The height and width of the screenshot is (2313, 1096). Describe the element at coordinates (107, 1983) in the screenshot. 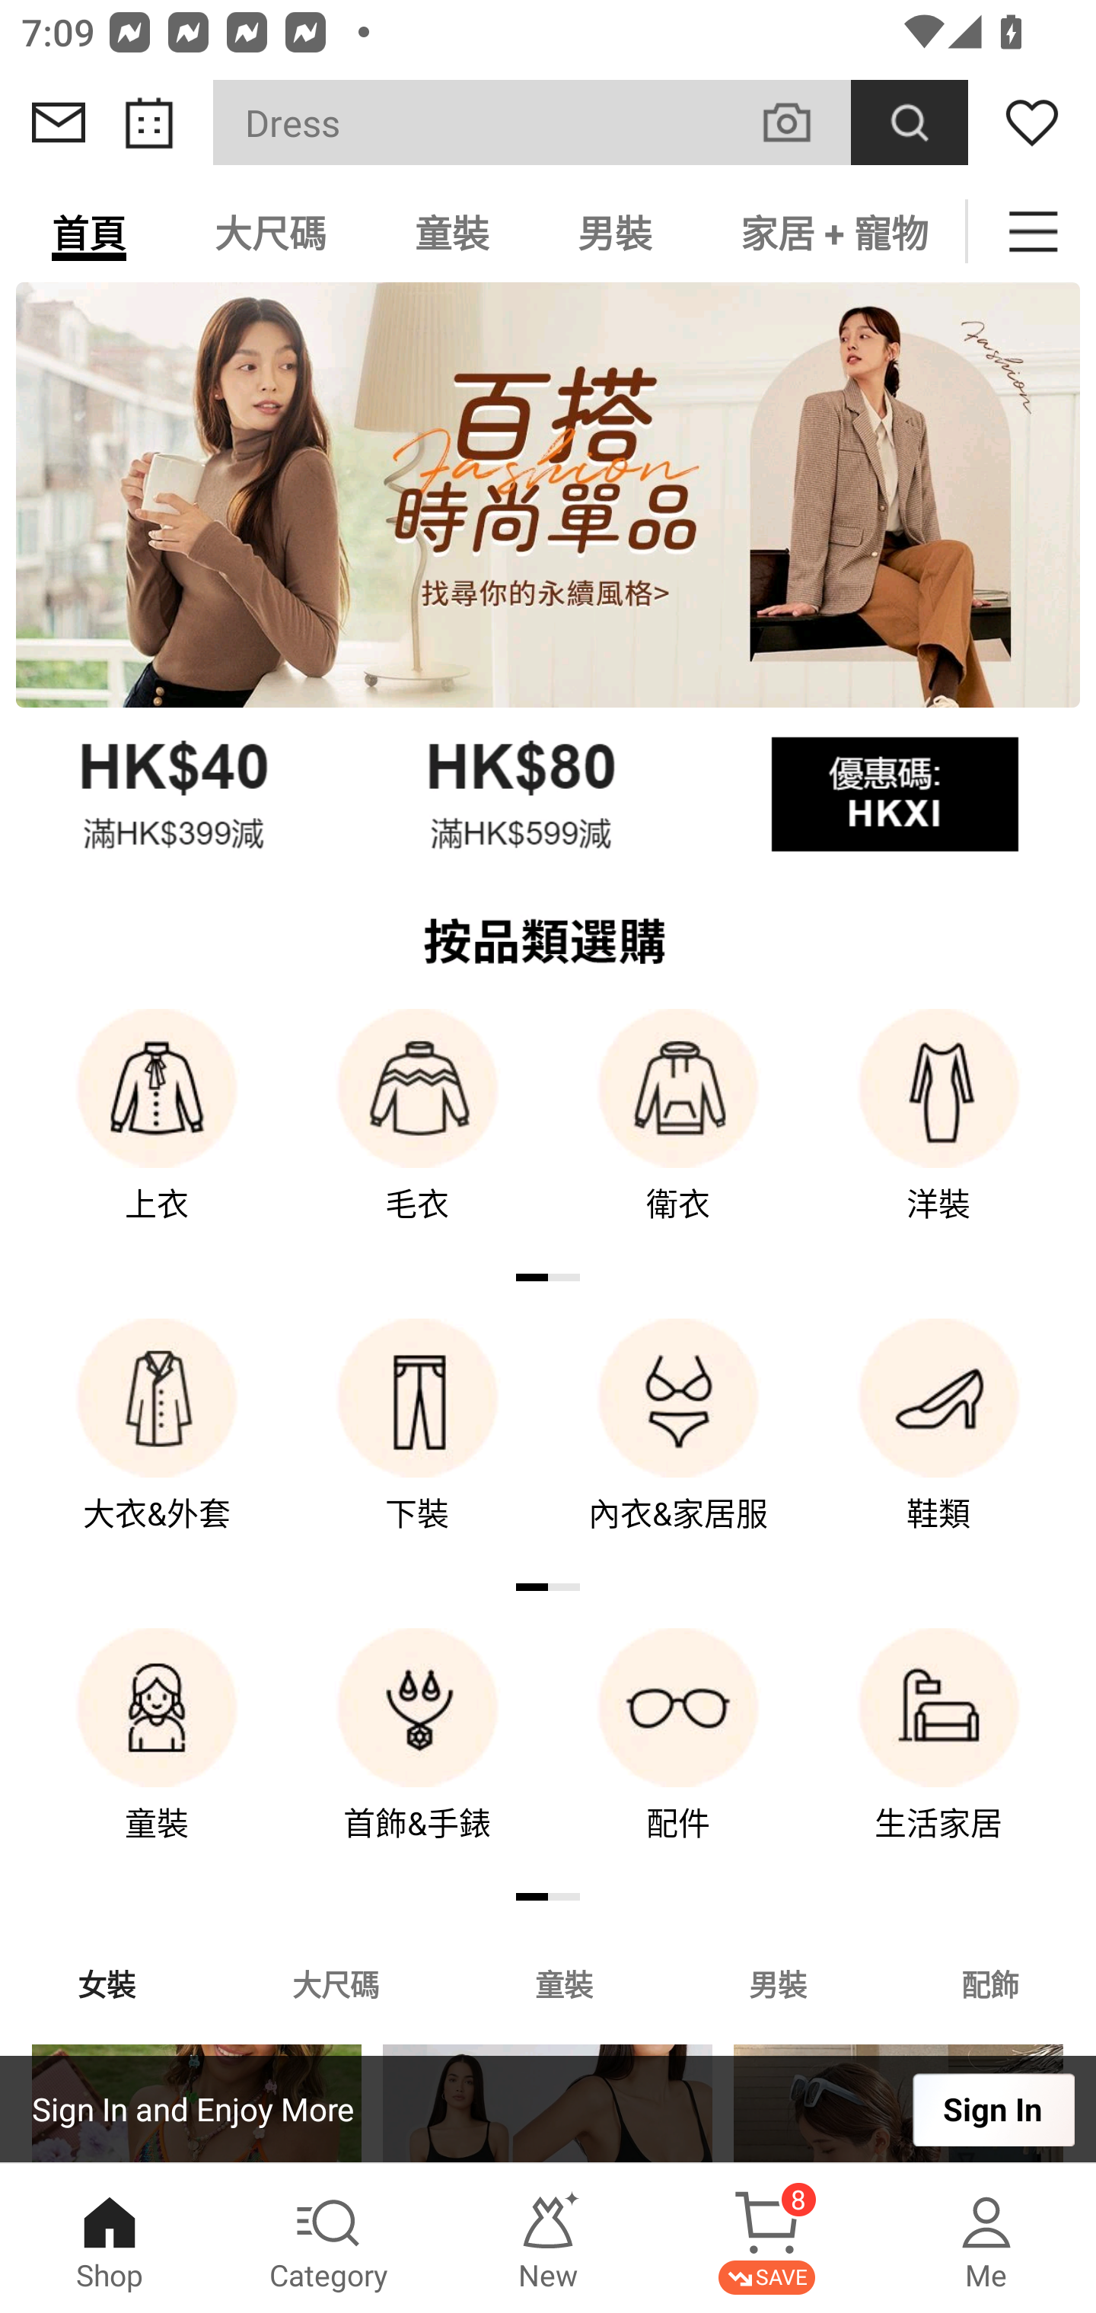

I see `女裝` at that location.